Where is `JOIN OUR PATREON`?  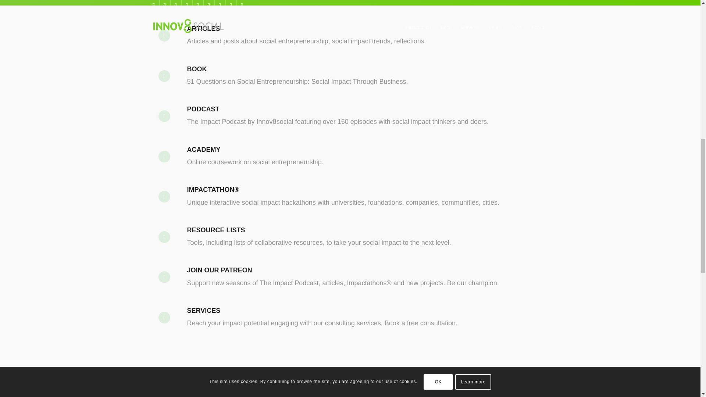 JOIN OUR PATREON is located at coordinates (219, 270).